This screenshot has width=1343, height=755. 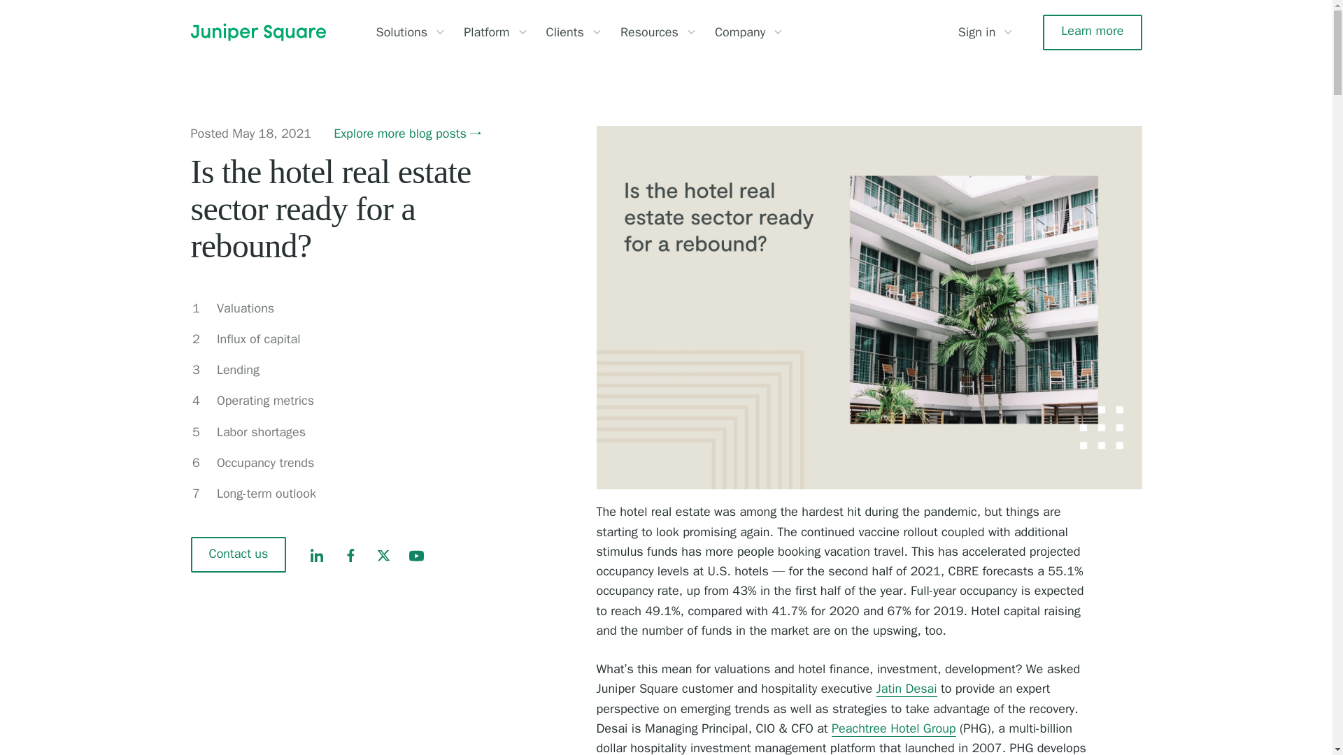 I want to click on Show Solutions submenu, so click(x=439, y=32).